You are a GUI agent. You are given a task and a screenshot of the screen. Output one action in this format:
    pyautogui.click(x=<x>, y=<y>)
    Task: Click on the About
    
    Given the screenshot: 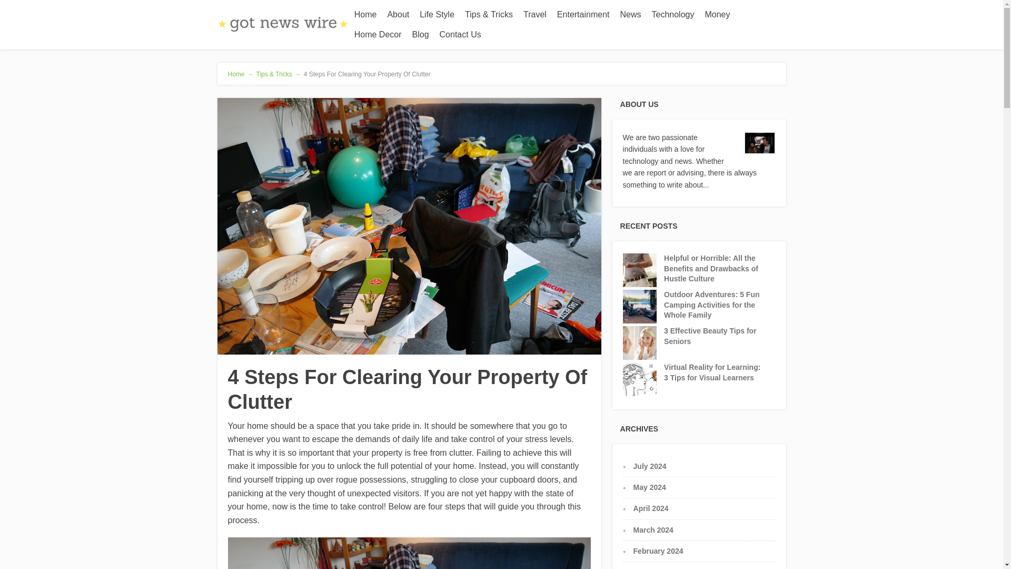 What is the action you would take?
    pyautogui.click(x=398, y=15)
    